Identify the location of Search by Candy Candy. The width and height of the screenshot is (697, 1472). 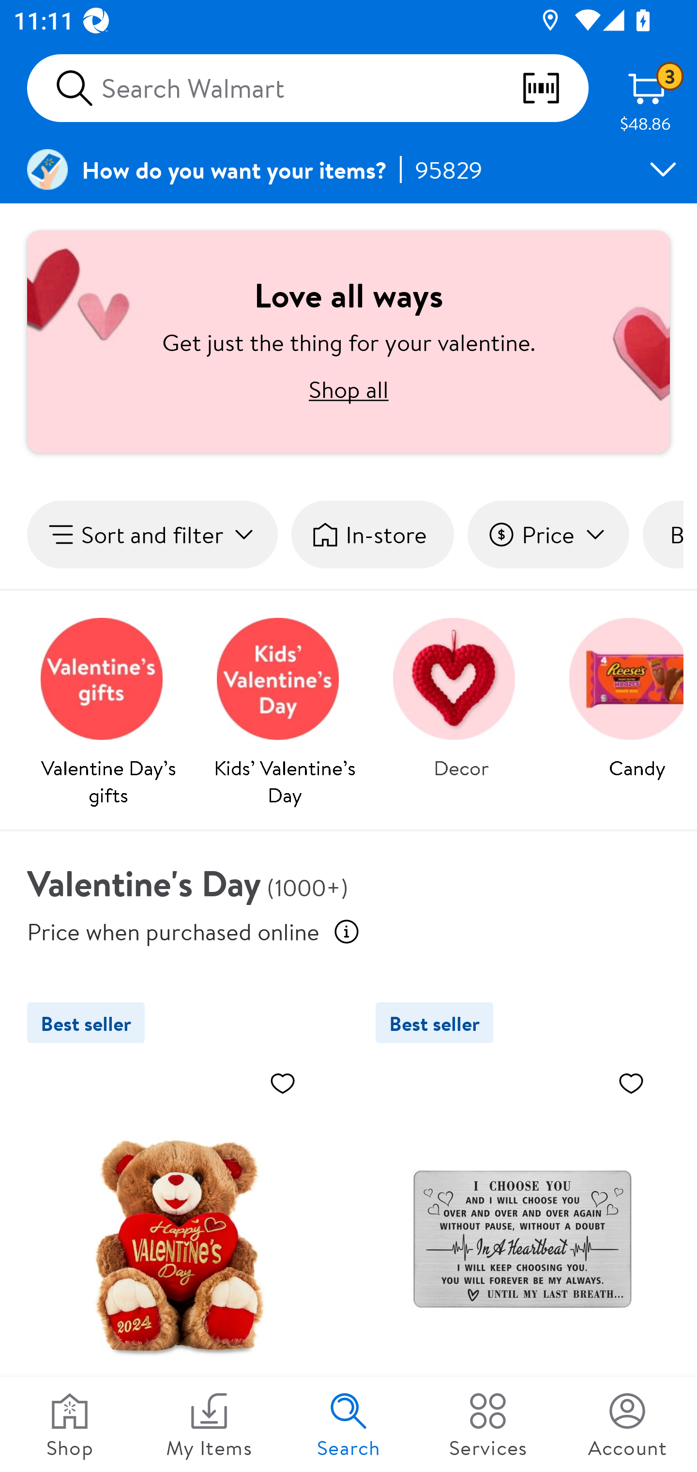
(620, 693).